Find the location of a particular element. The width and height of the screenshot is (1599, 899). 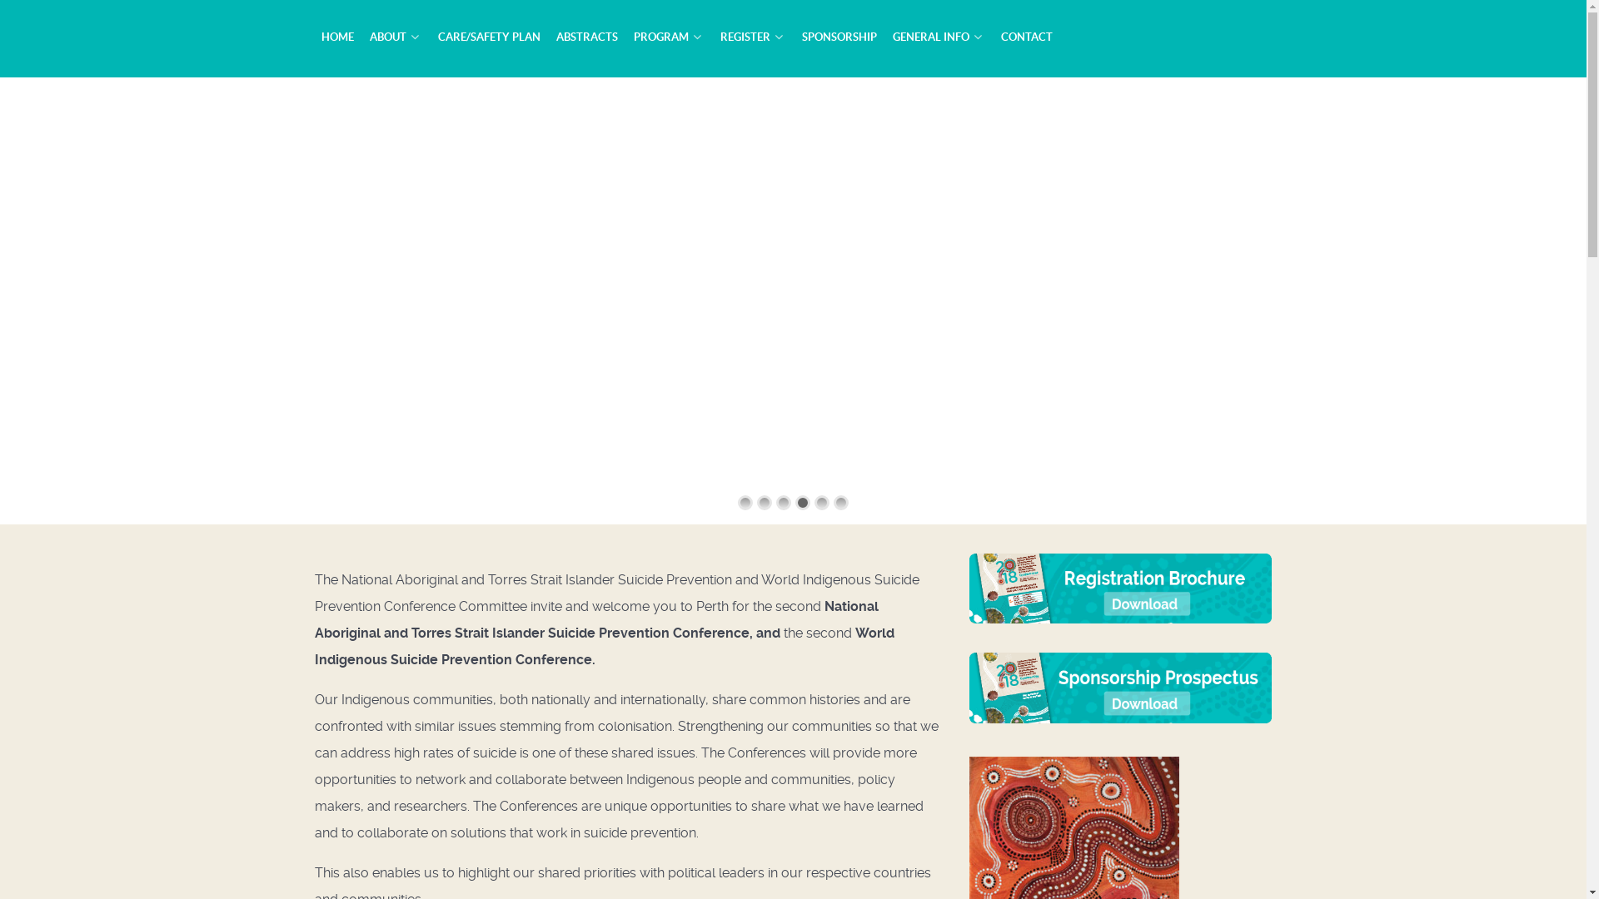

CONTACT is located at coordinates (1027, 37).